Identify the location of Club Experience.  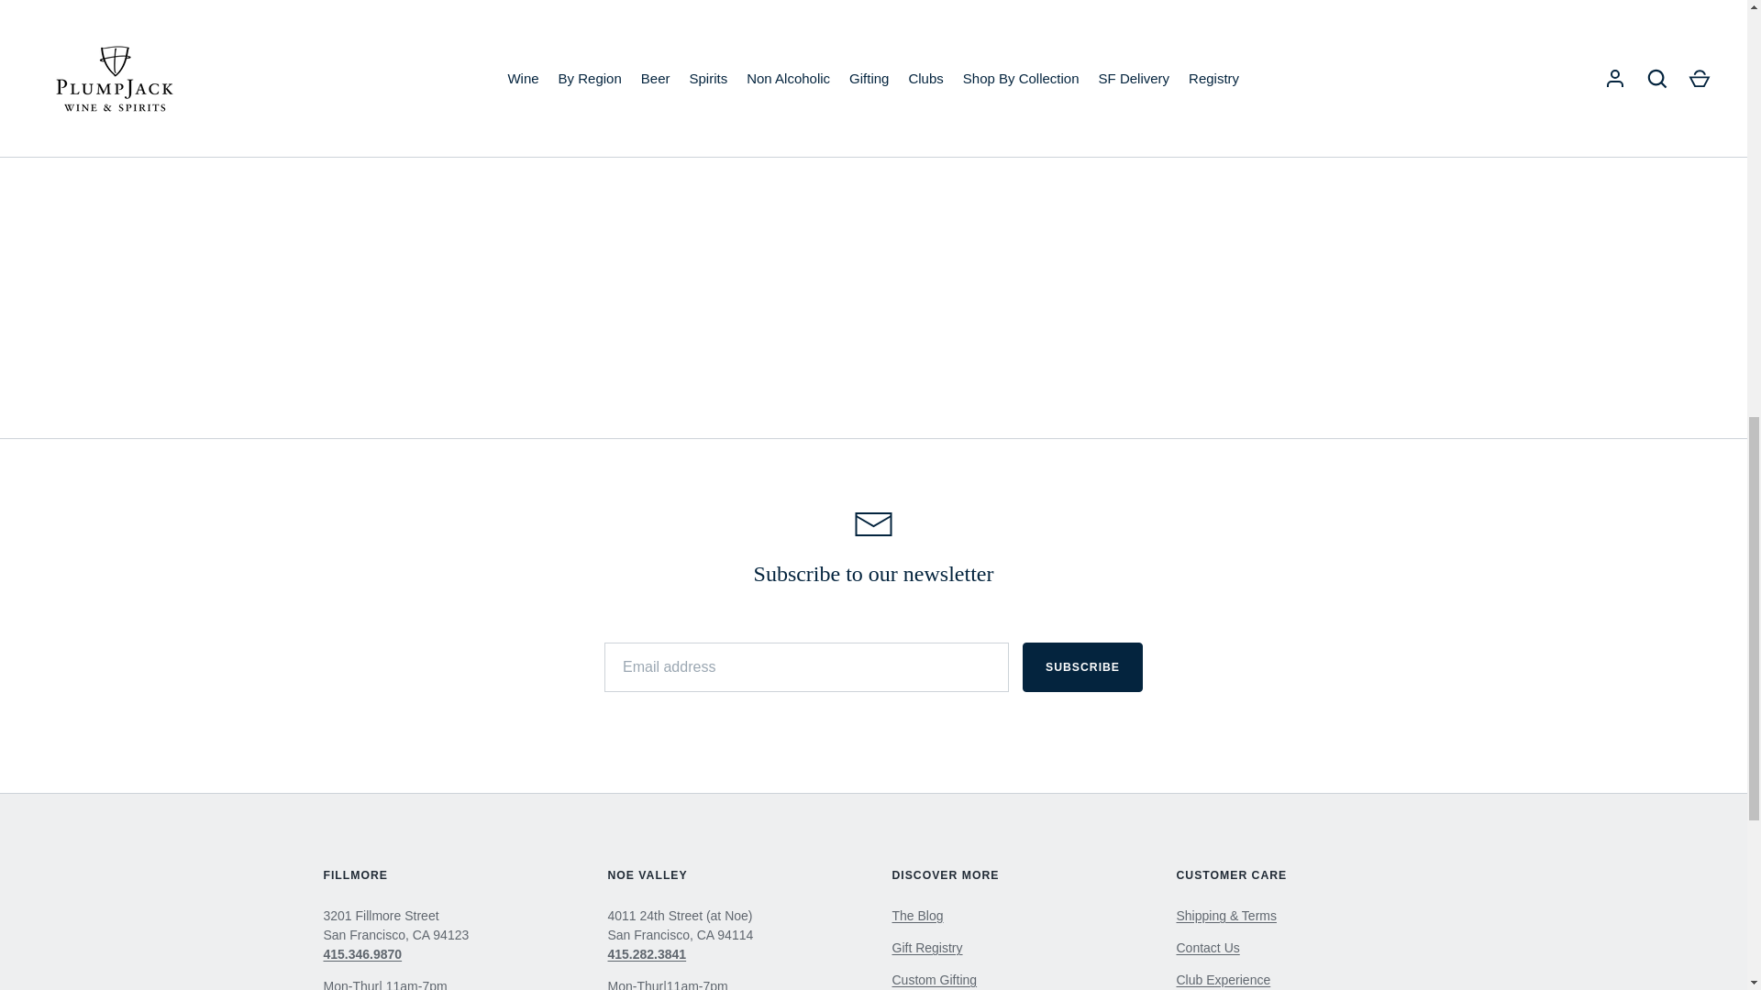
(1223, 979).